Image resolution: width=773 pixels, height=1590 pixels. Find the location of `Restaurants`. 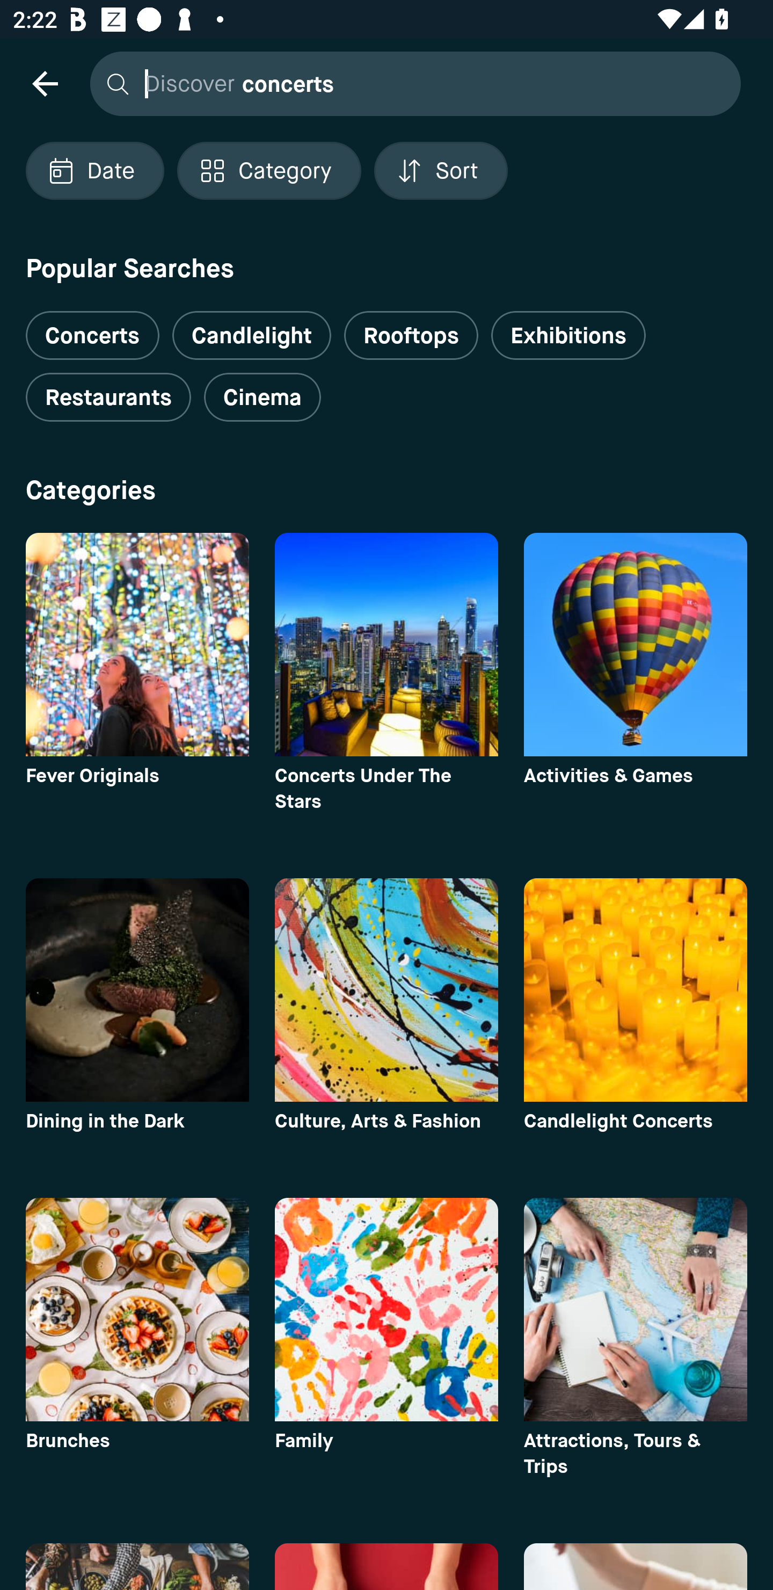

Restaurants is located at coordinates (108, 397).